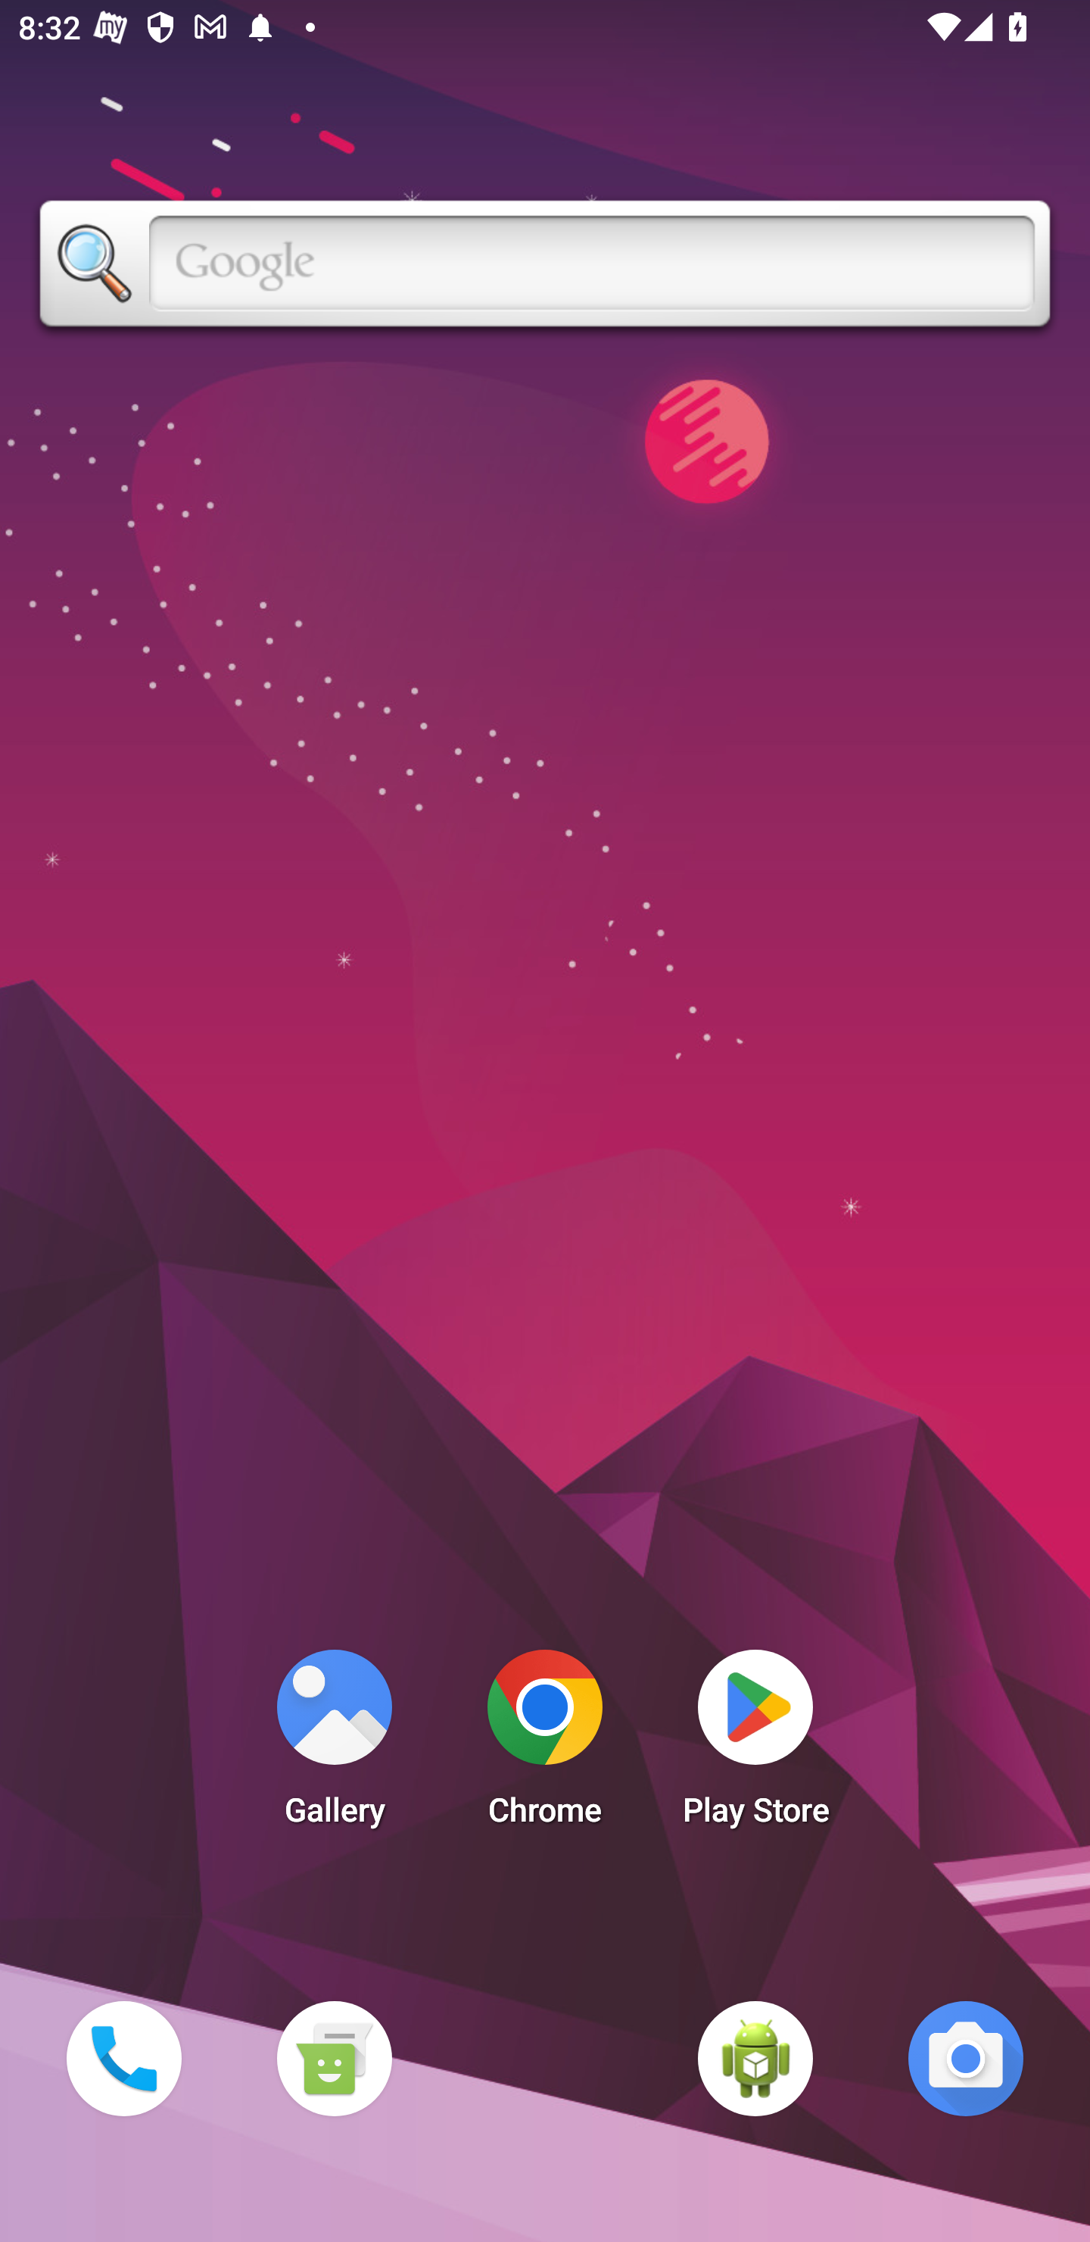 The width and height of the screenshot is (1090, 2242). Describe the element at coordinates (755, 1745) in the screenshot. I see `Play Store` at that location.